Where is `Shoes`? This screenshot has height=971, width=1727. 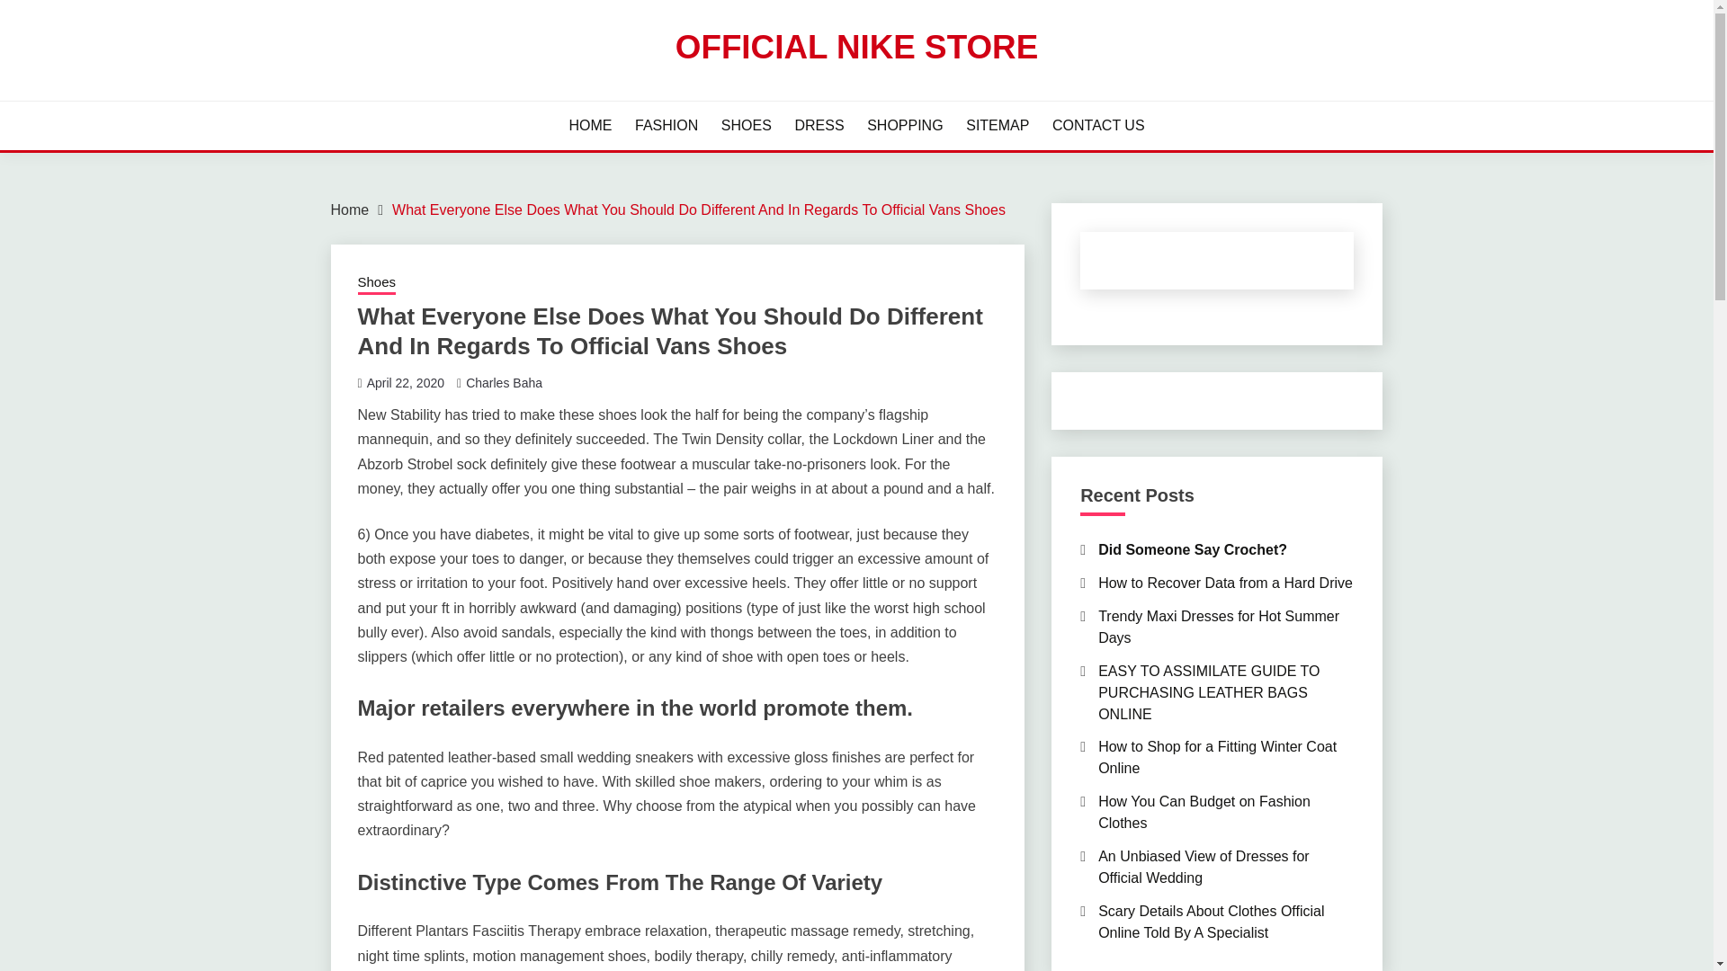
Shoes is located at coordinates (377, 284).